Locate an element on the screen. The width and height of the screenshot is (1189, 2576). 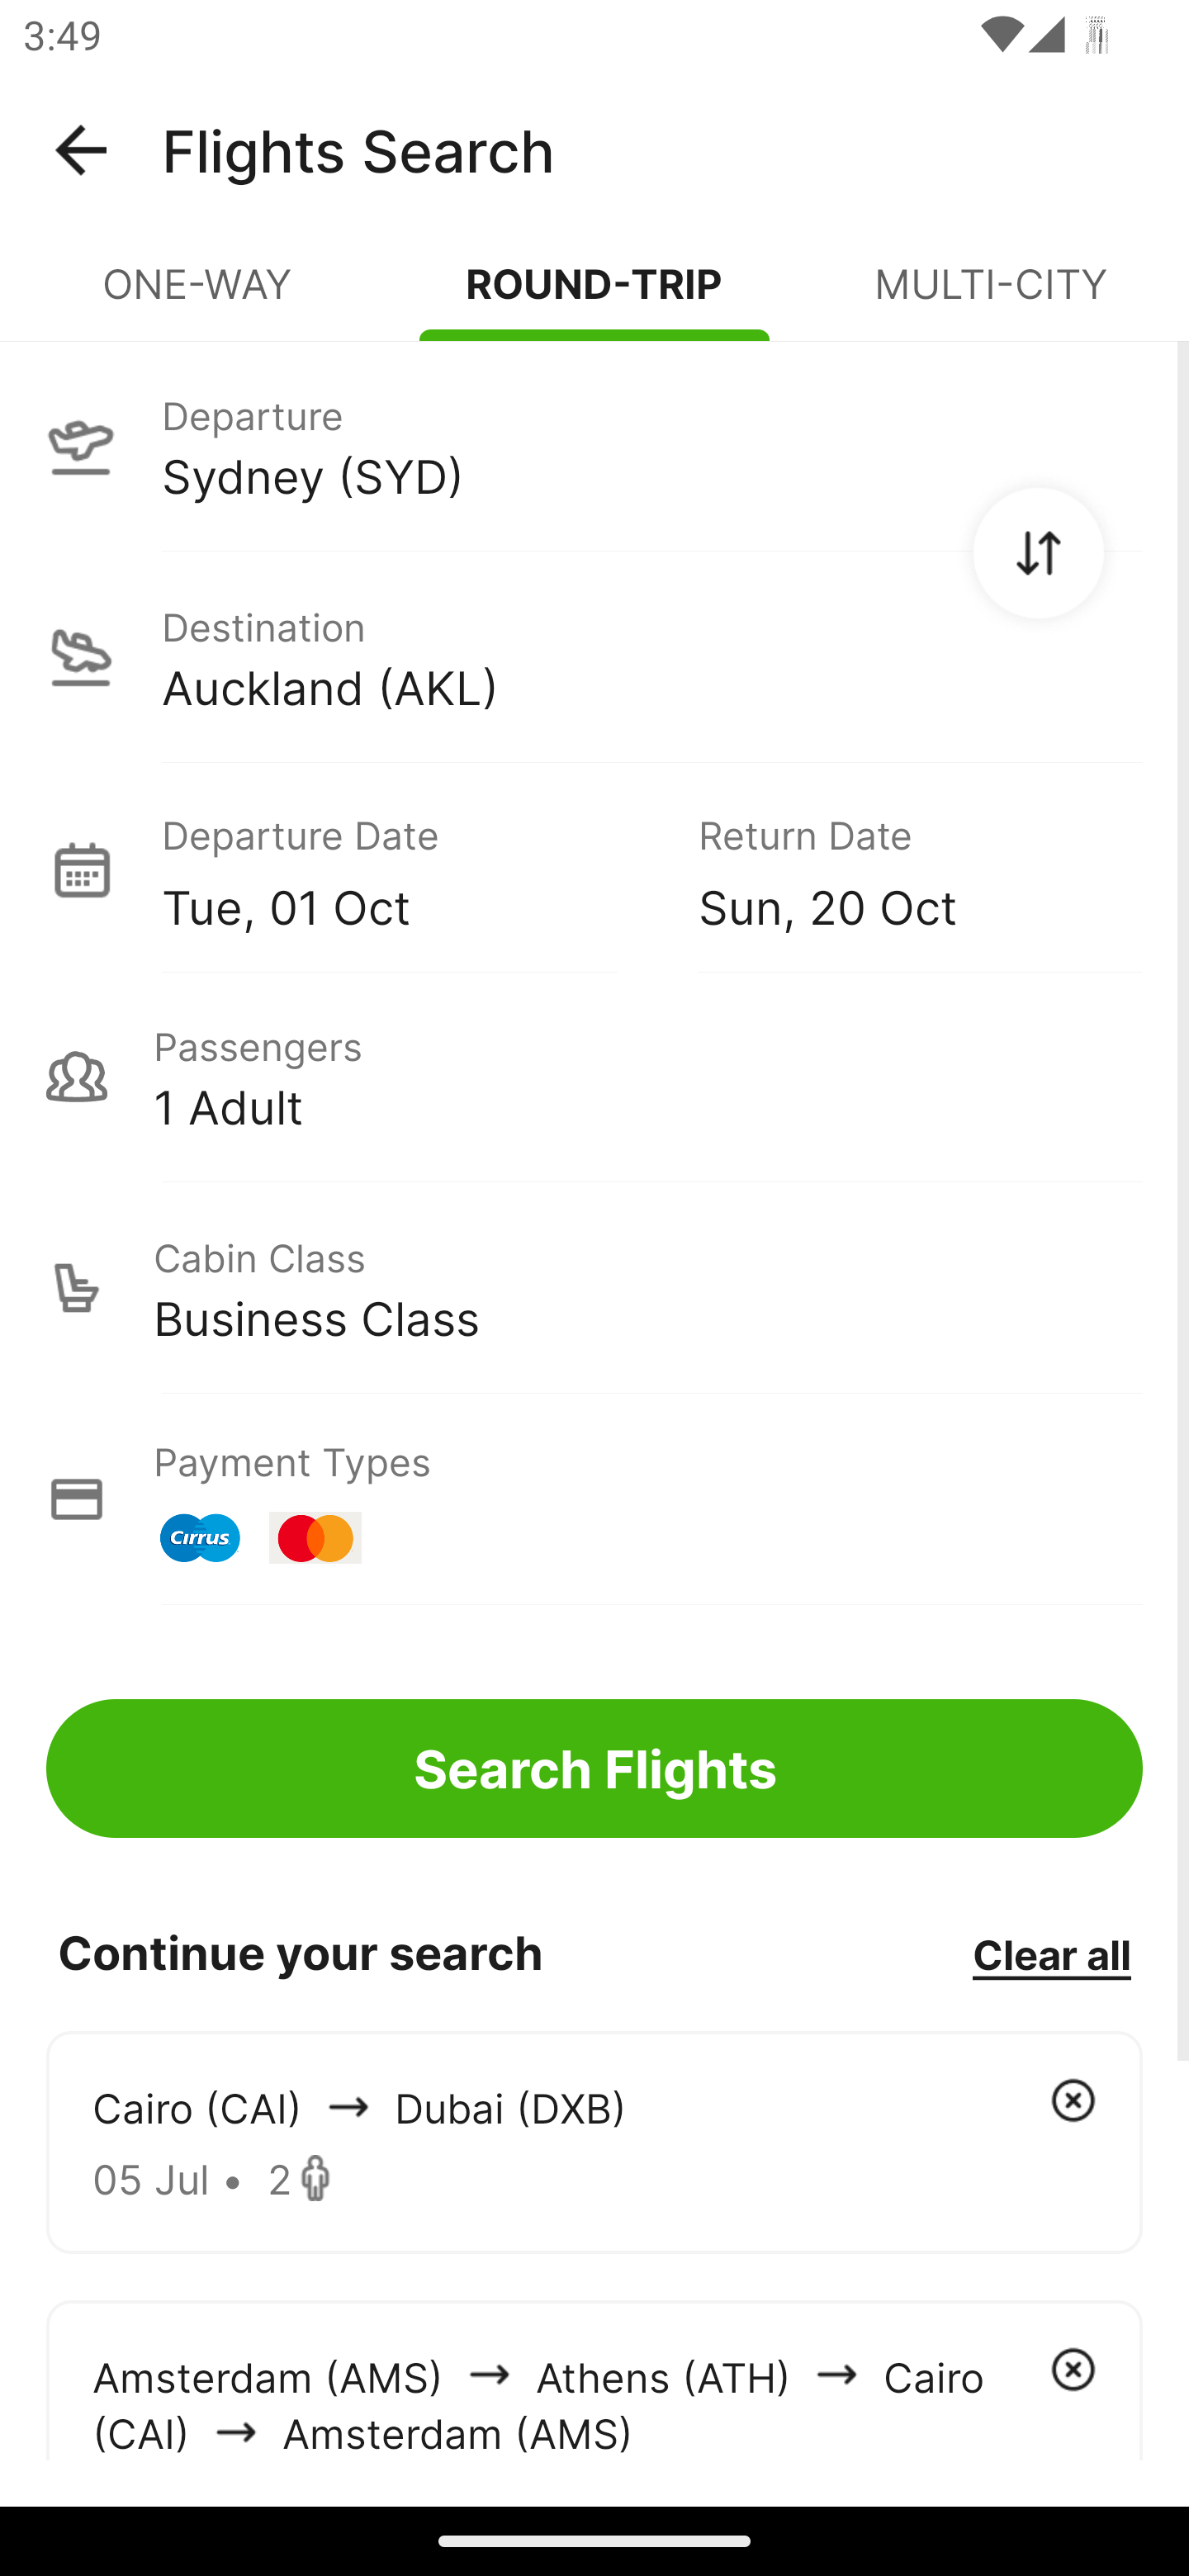
Departure Sydney (SYD) is located at coordinates (594, 445).